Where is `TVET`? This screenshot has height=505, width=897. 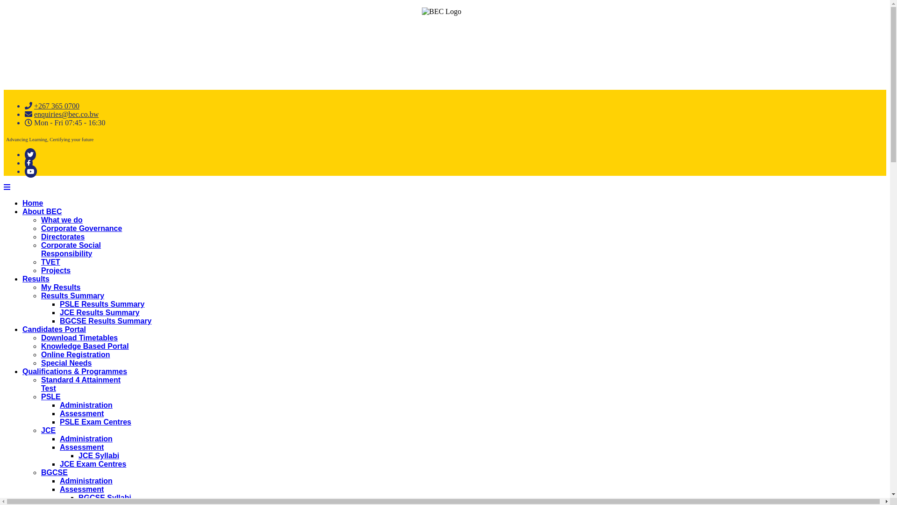
TVET is located at coordinates (50, 262).